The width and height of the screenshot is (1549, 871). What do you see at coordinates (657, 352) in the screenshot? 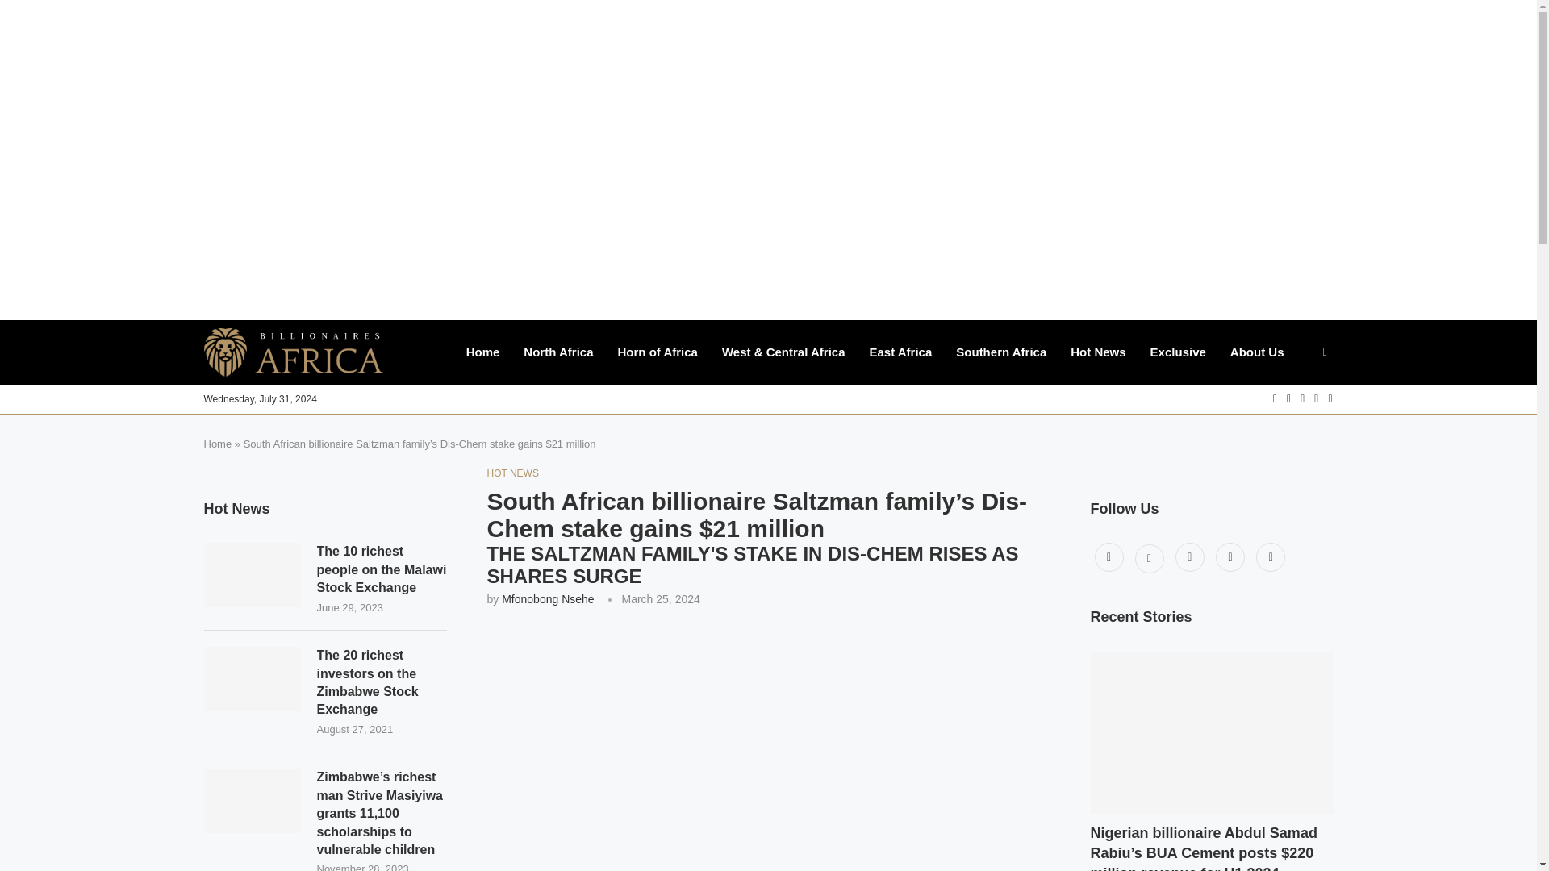
I see `Horn of Africa` at bounding box center [657, 352].